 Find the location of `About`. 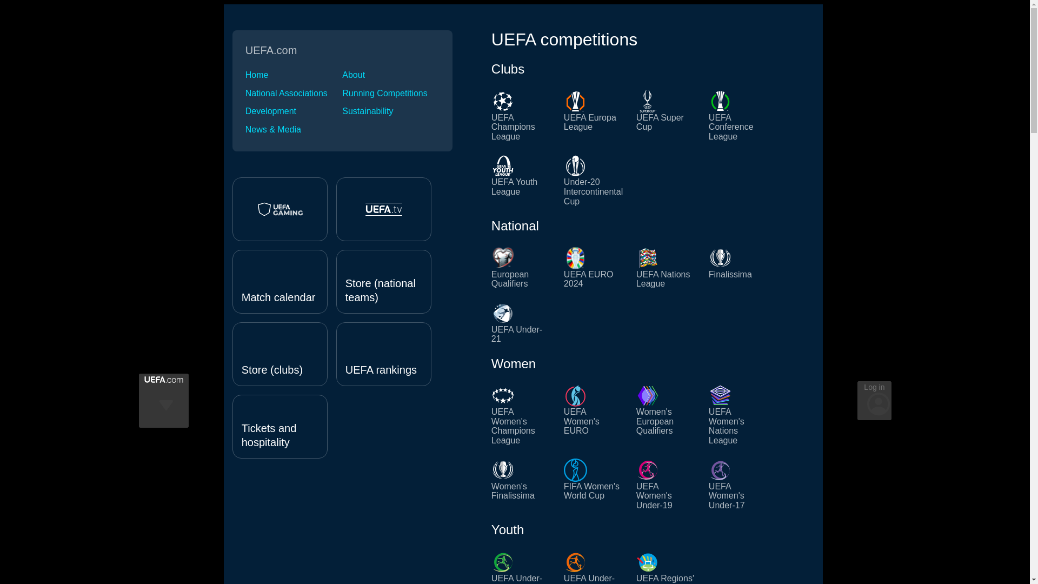

About is located at coordinates (390, 75).